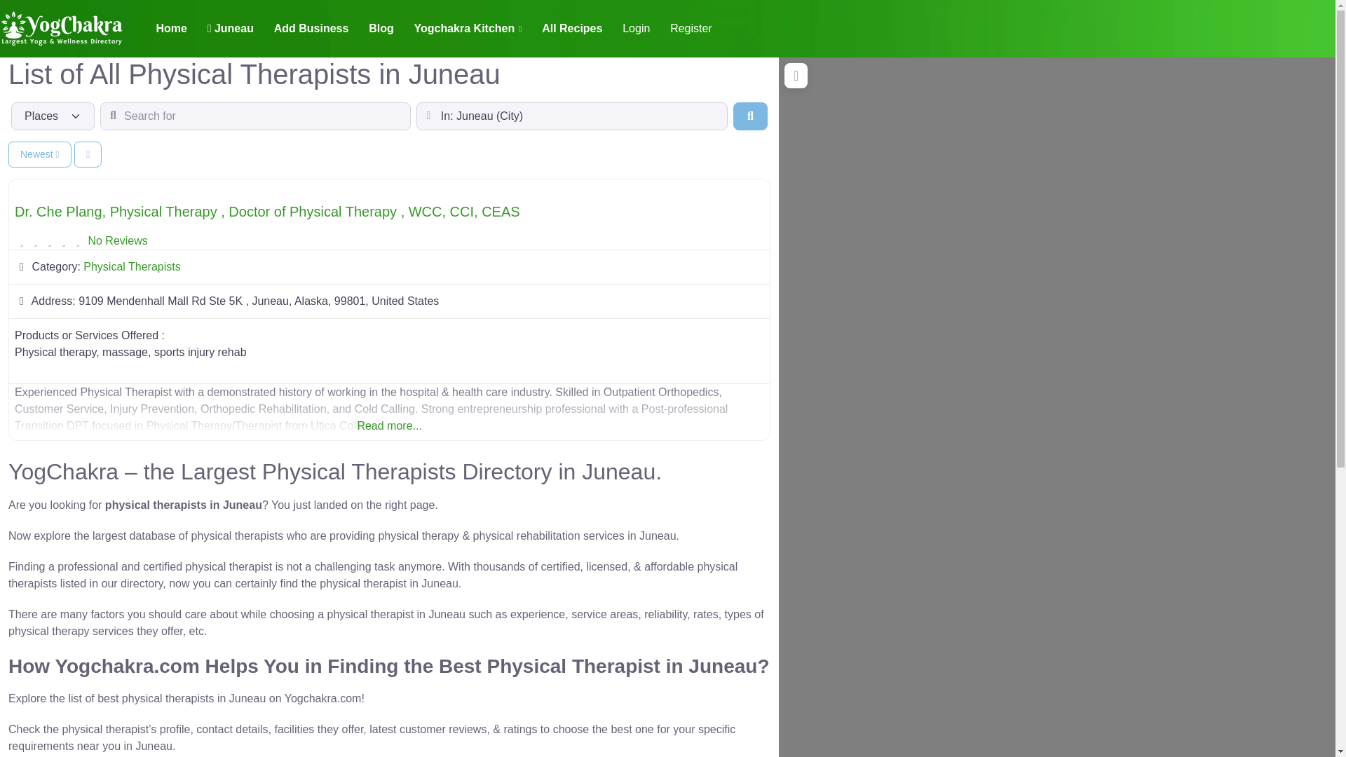 This screenshot has width=1346, height=757. What do you see at coordinates (381, 28) in the screenshot?
I see `Blog` at bounding box center [381, 28].